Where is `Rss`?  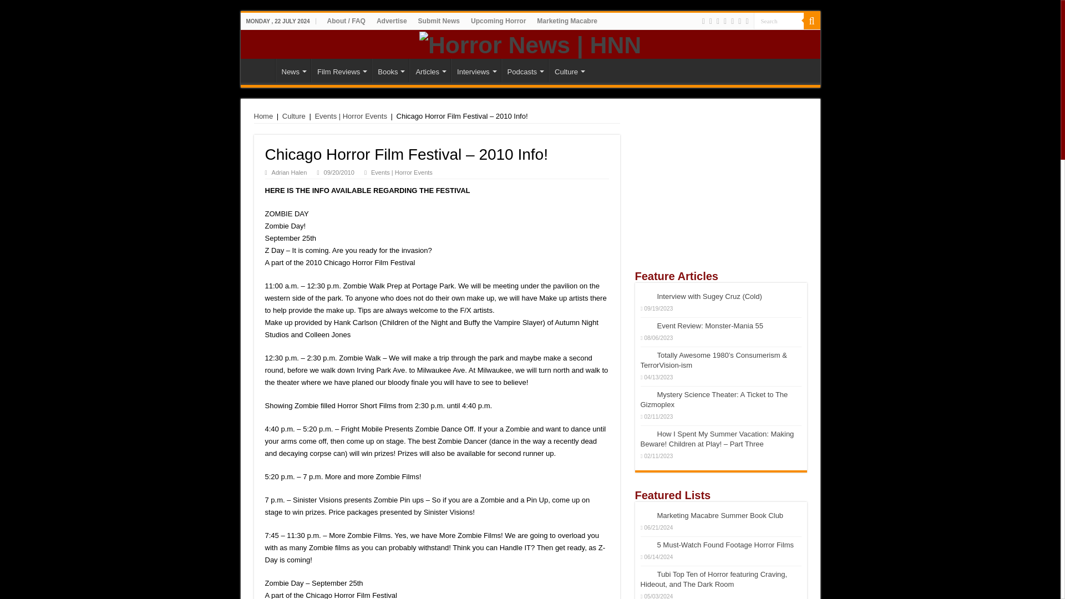 Rss is located at coordinates (703, 21).